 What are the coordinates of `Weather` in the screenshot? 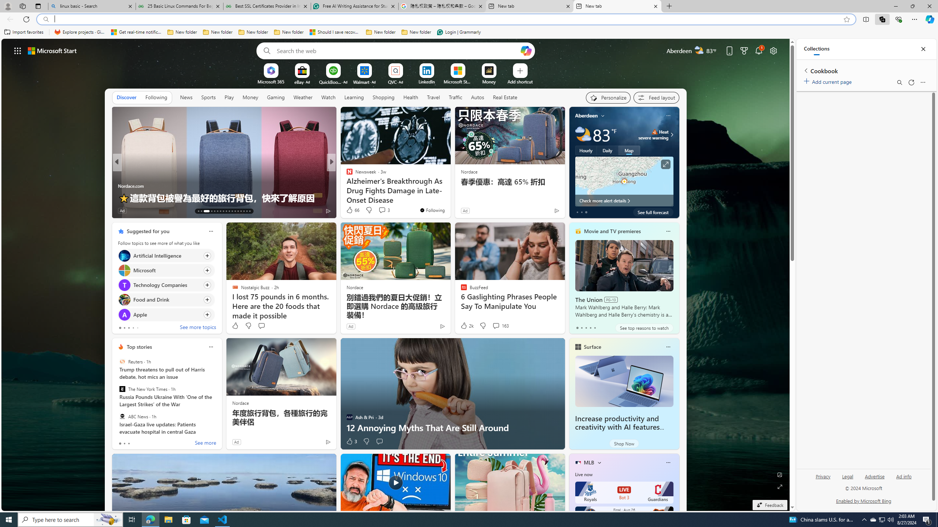 It's located at (303, 97).